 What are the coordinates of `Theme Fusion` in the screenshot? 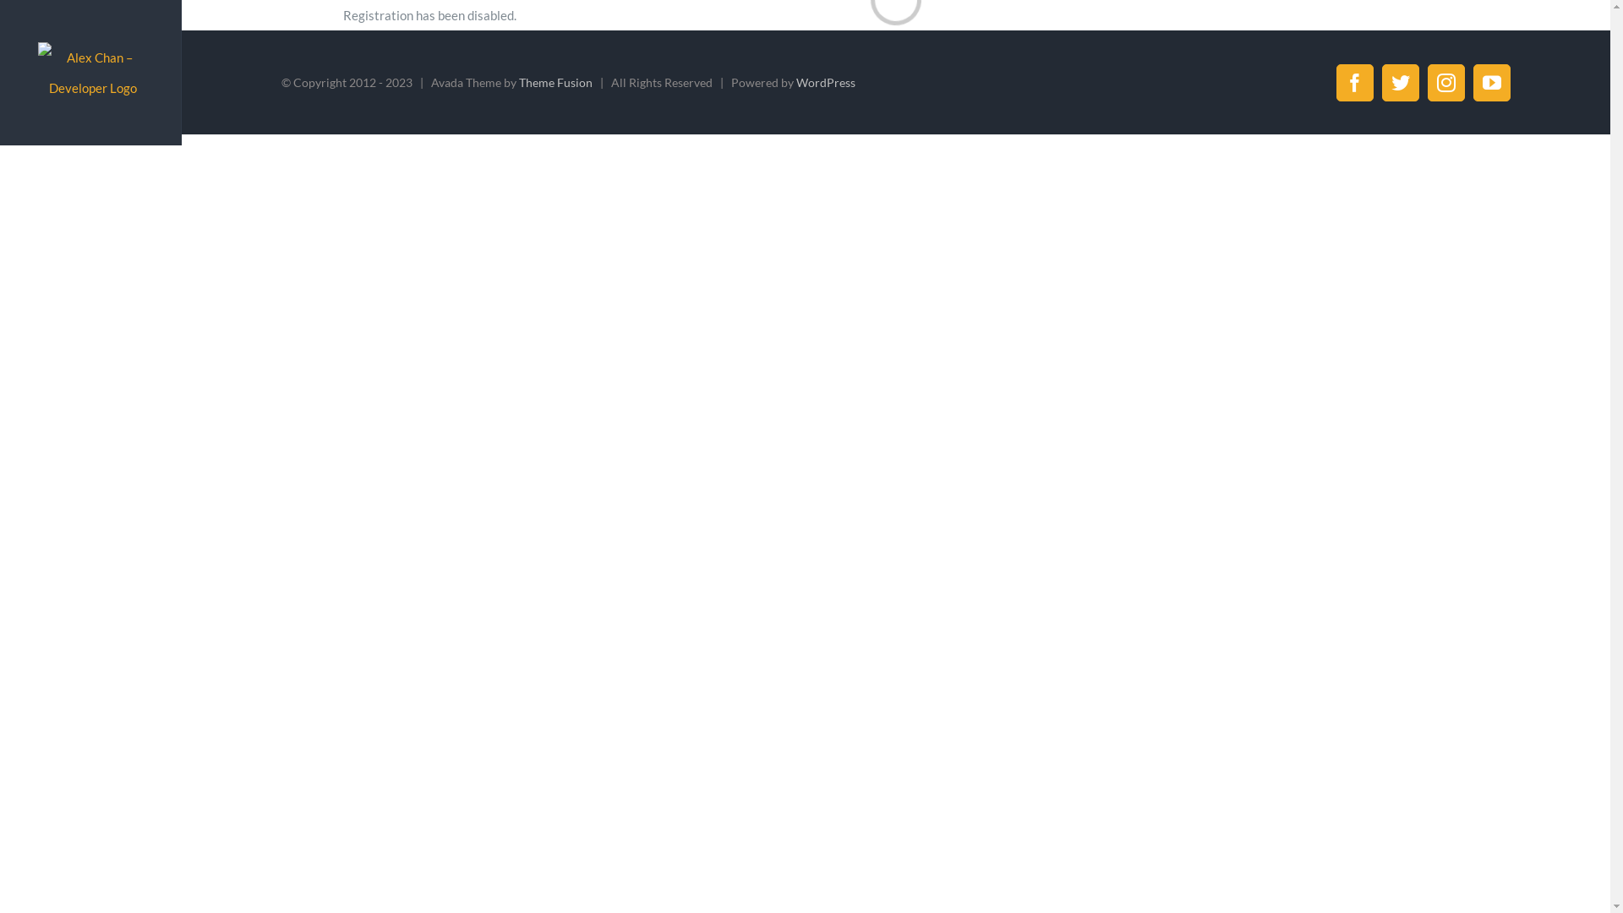 It's located at (556, 83).